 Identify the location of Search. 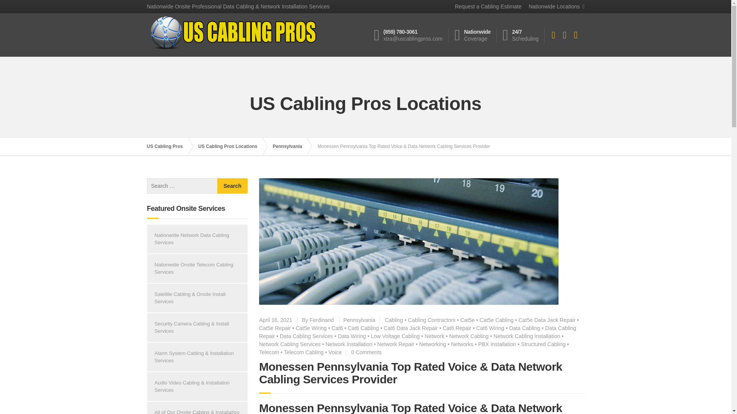
(233, 186).